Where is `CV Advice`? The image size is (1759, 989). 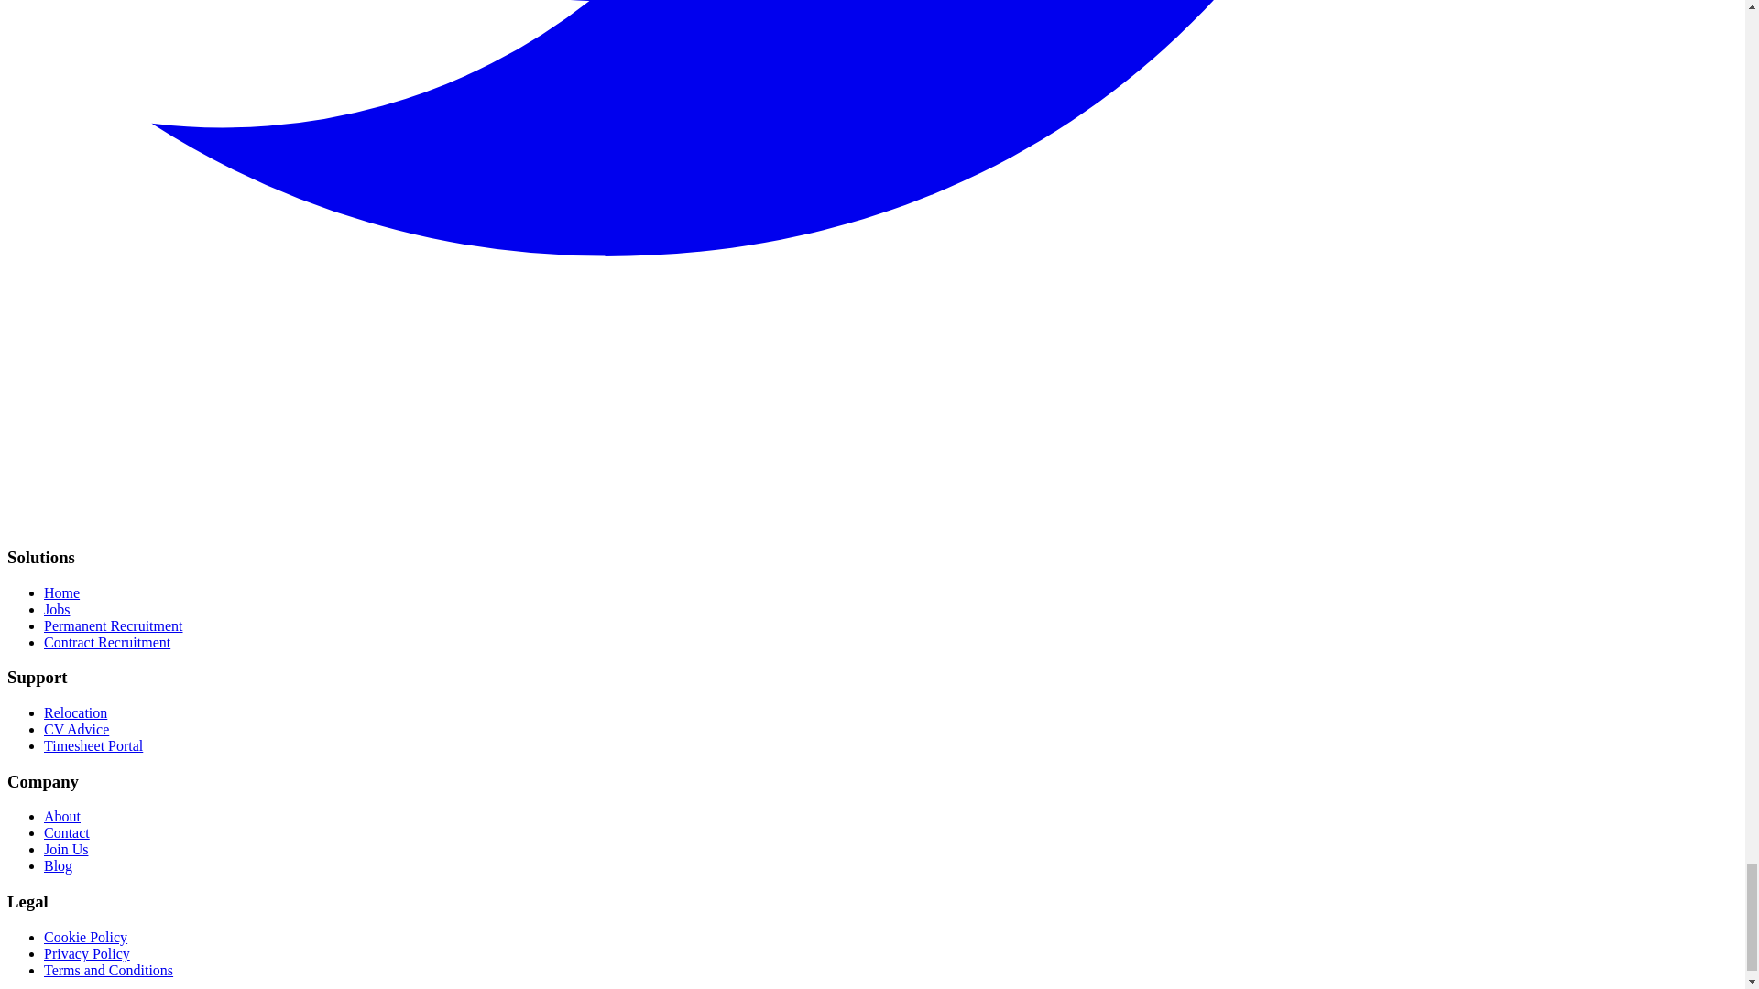
CV Advice is located at coordinates (77, 729).